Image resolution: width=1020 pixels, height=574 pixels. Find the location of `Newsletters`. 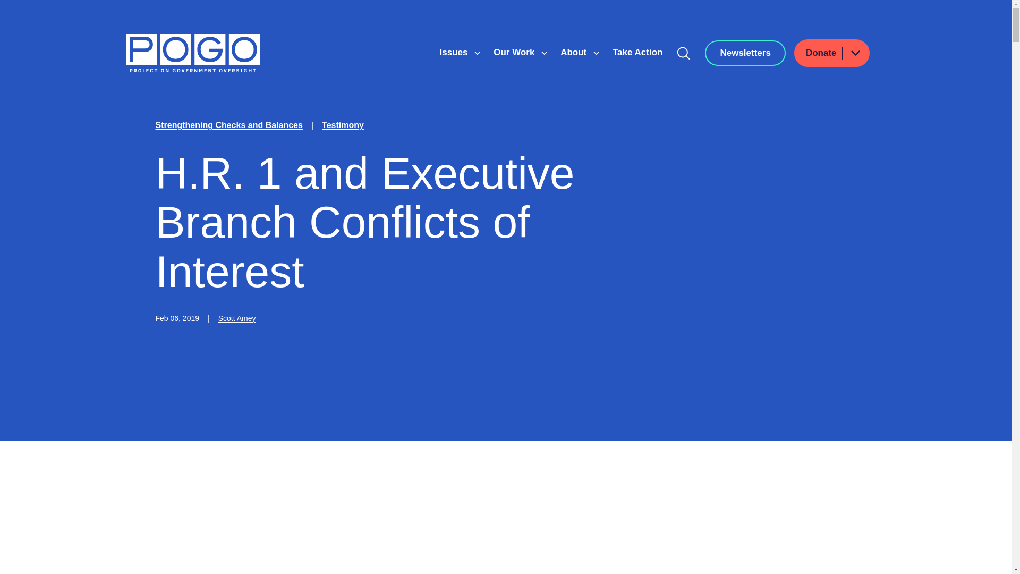

Newsletters is located at coordinates (745, 53).